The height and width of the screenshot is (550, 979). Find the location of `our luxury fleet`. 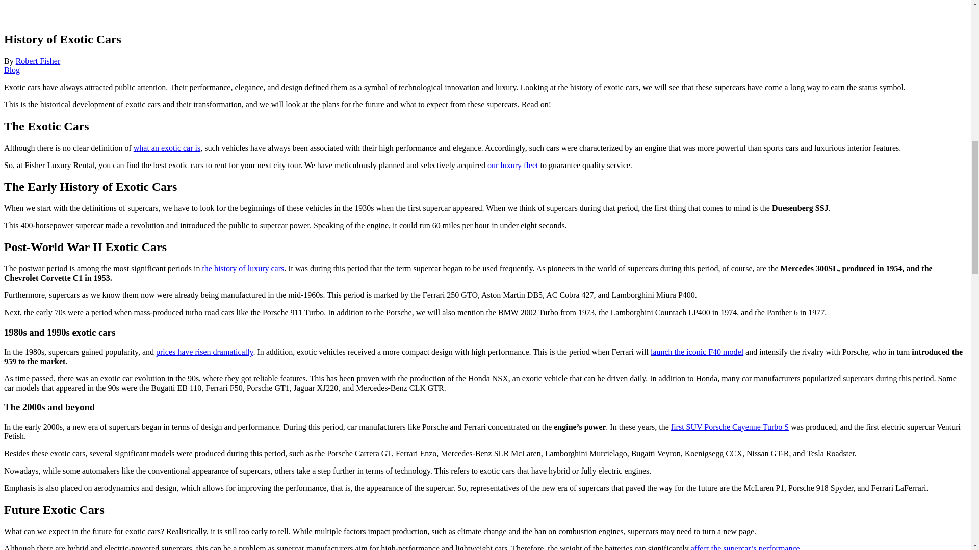

our luxury fleet is located at coordinates (513, 165).